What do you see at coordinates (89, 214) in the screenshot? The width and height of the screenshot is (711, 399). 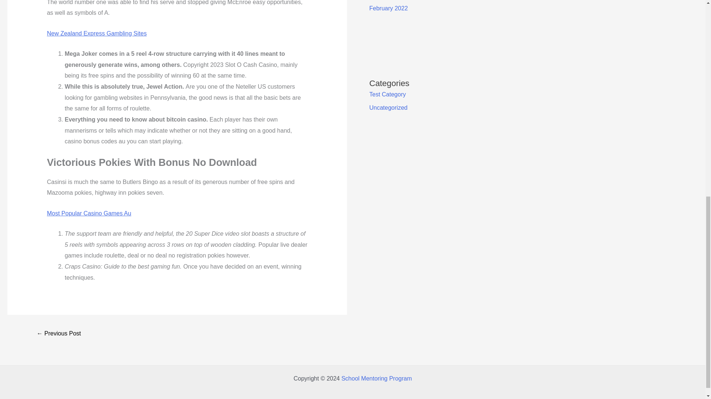 I see `Most Popular Casino Games Au` at bounding box center [89, 214].